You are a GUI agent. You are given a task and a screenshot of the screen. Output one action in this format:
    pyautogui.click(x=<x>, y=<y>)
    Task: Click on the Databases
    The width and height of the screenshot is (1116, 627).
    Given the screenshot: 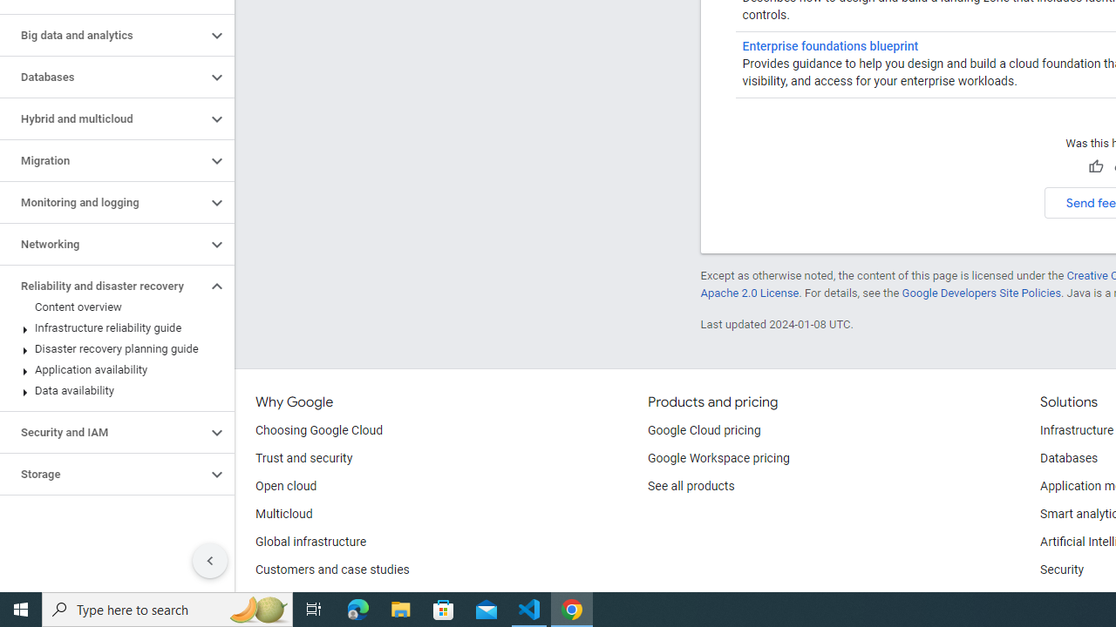 What is the action you would take?
    pyautogui.click(x=103, y=77)
    